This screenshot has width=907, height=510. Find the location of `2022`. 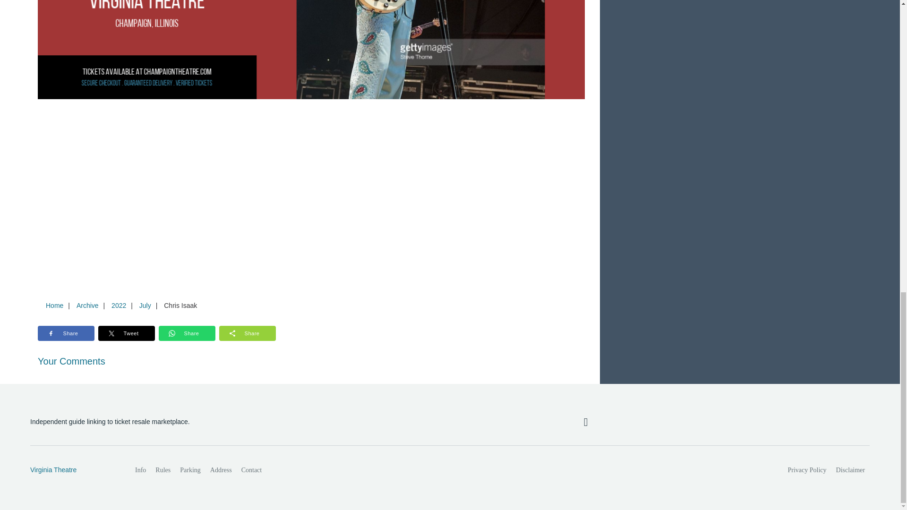

2022 is located at coordinates (119, 305).